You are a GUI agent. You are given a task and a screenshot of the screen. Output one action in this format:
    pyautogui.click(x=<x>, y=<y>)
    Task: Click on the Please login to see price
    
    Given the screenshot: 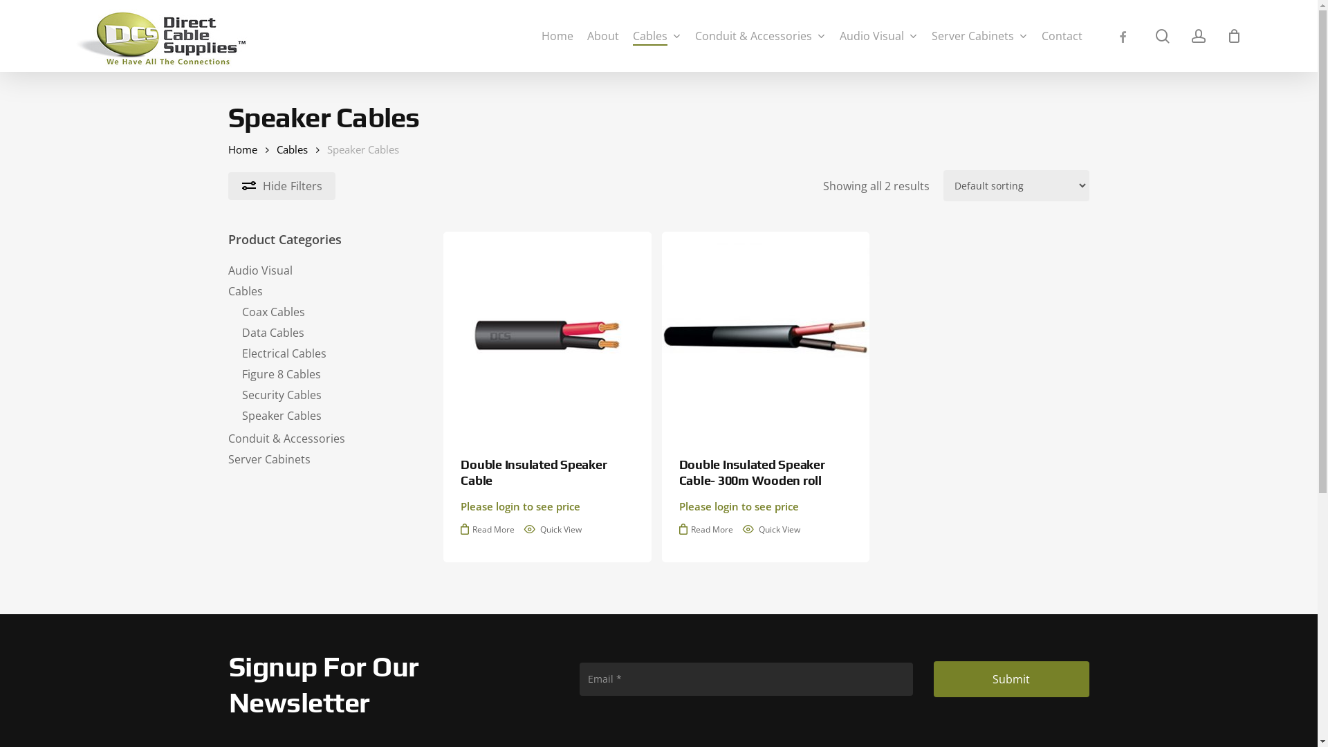 What is the action you would take?
    pyautogui.click(x=739, y=506)
    